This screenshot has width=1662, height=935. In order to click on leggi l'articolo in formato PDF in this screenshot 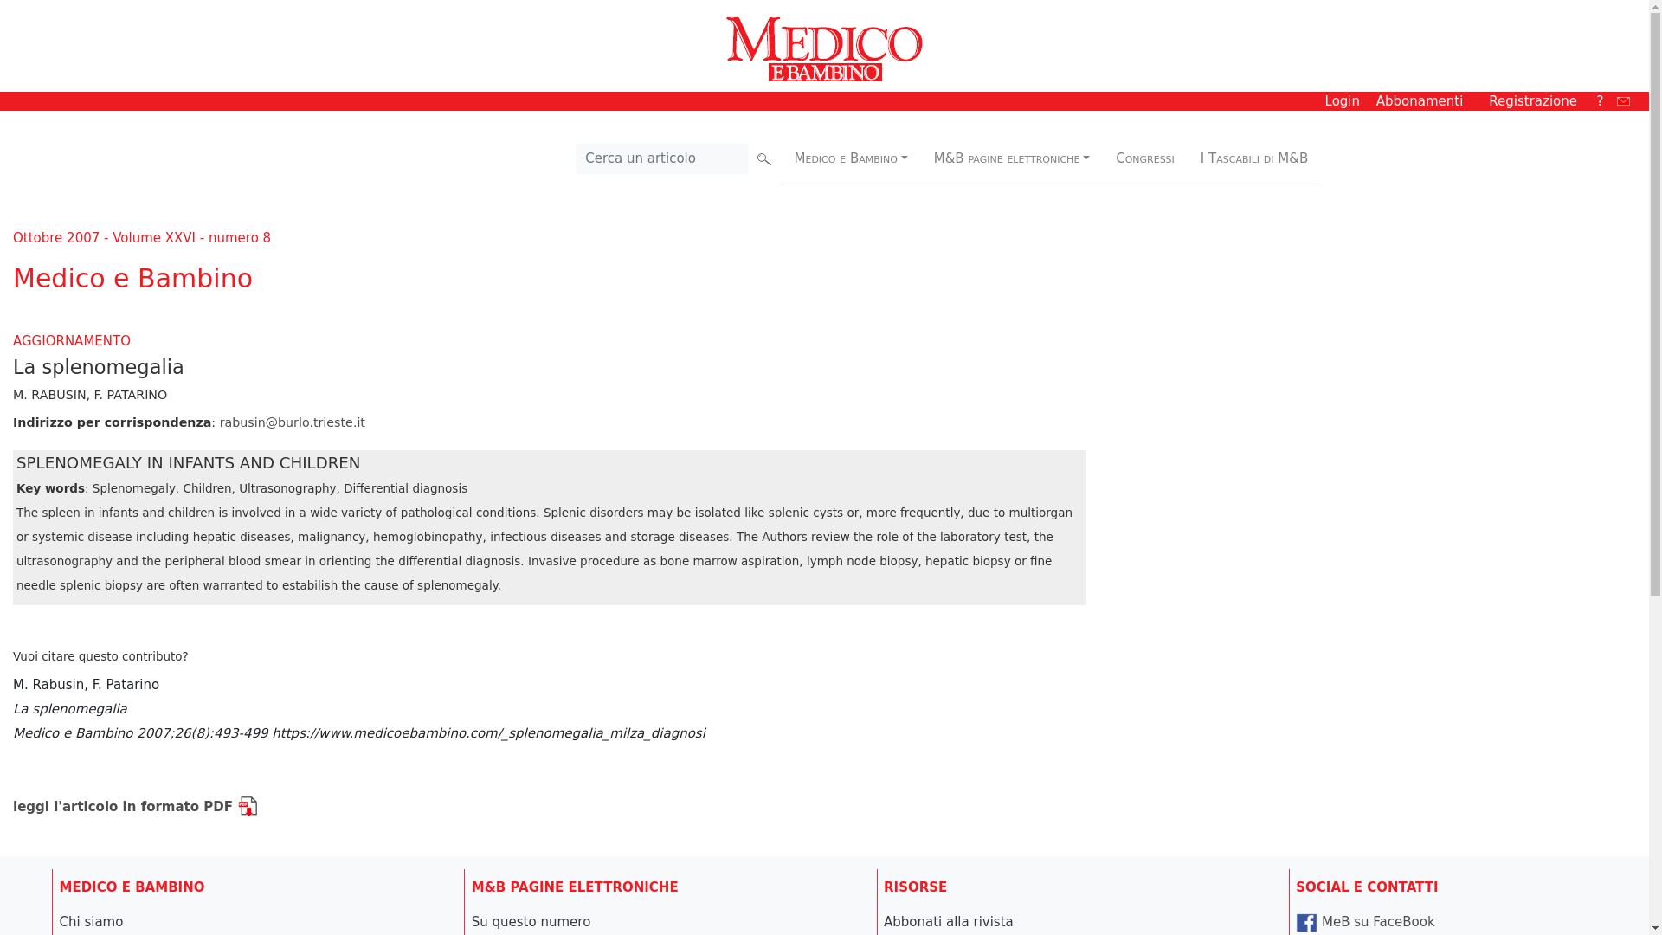, I will do `click(135, 807)`.